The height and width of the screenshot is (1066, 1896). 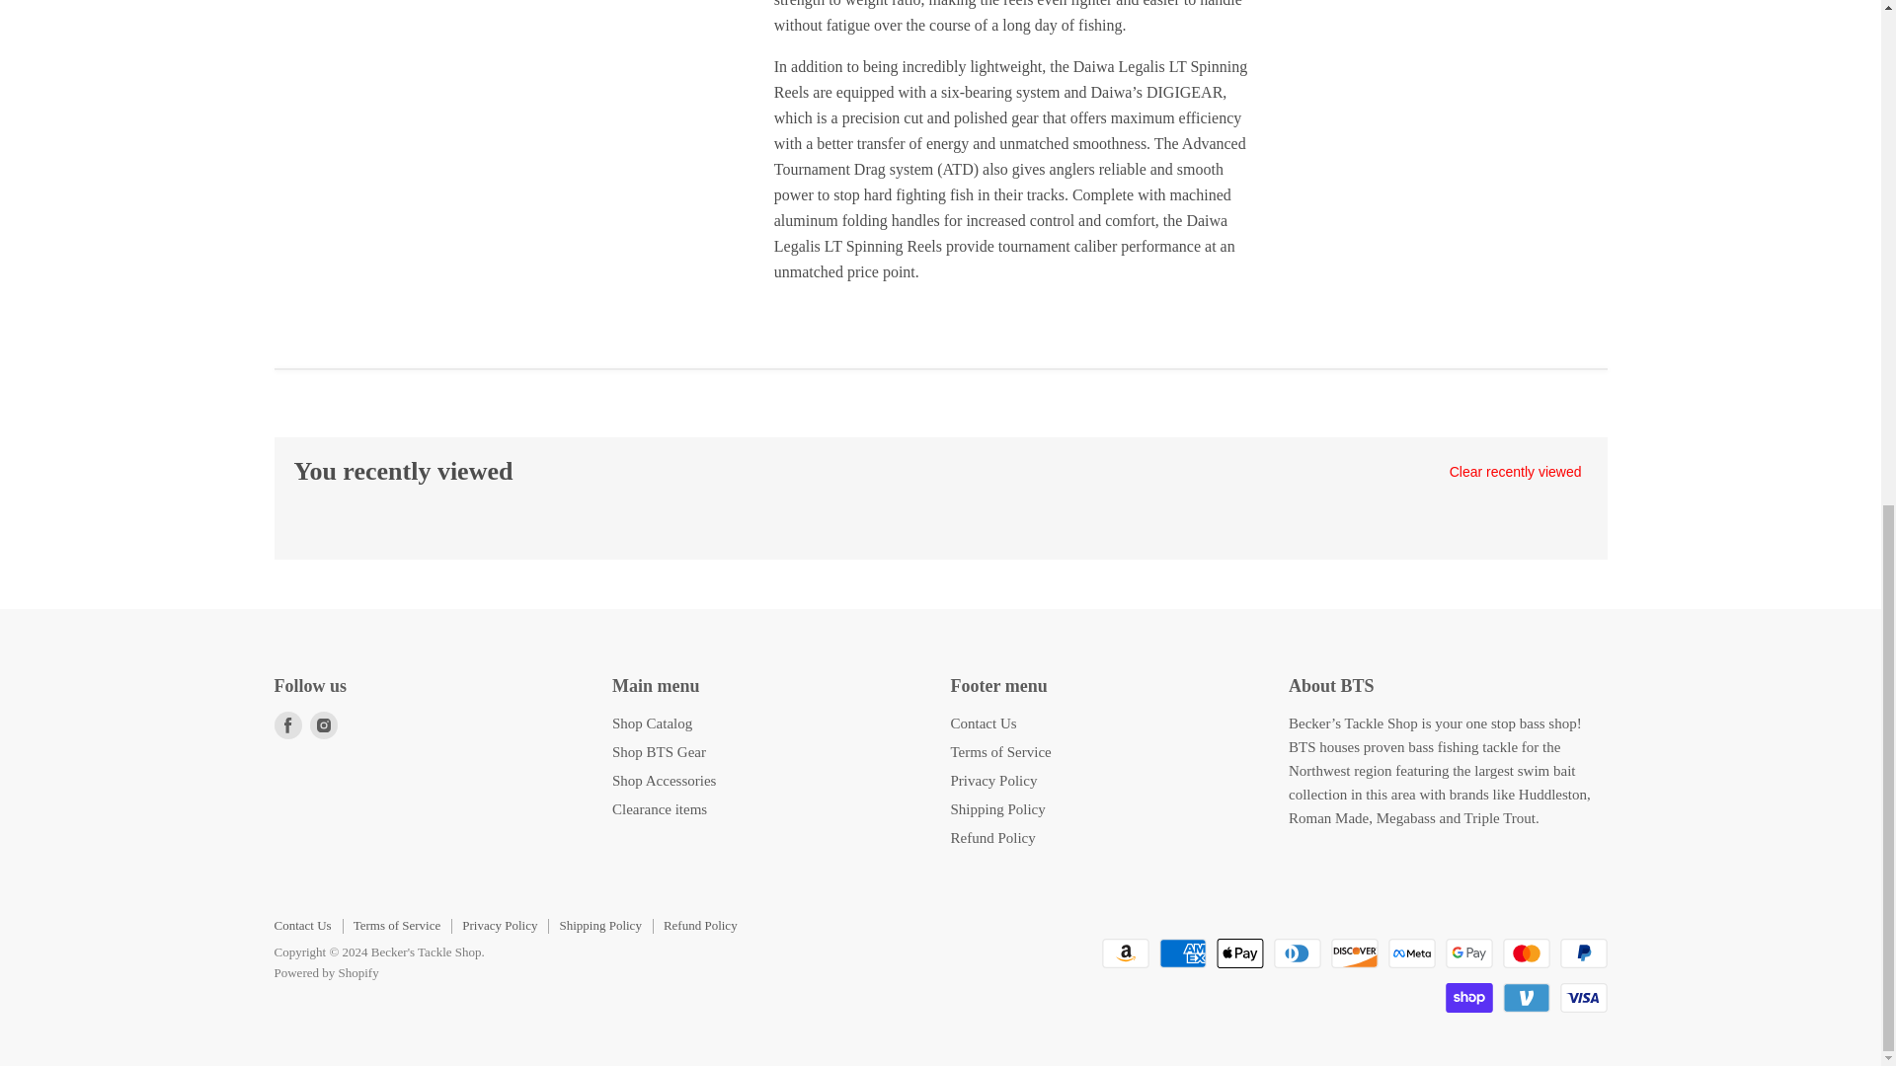 What do you see at coordinates (1515, 472) in the screenshot?
I see `Clear recently viewed` at bounding box center [1515, 472].